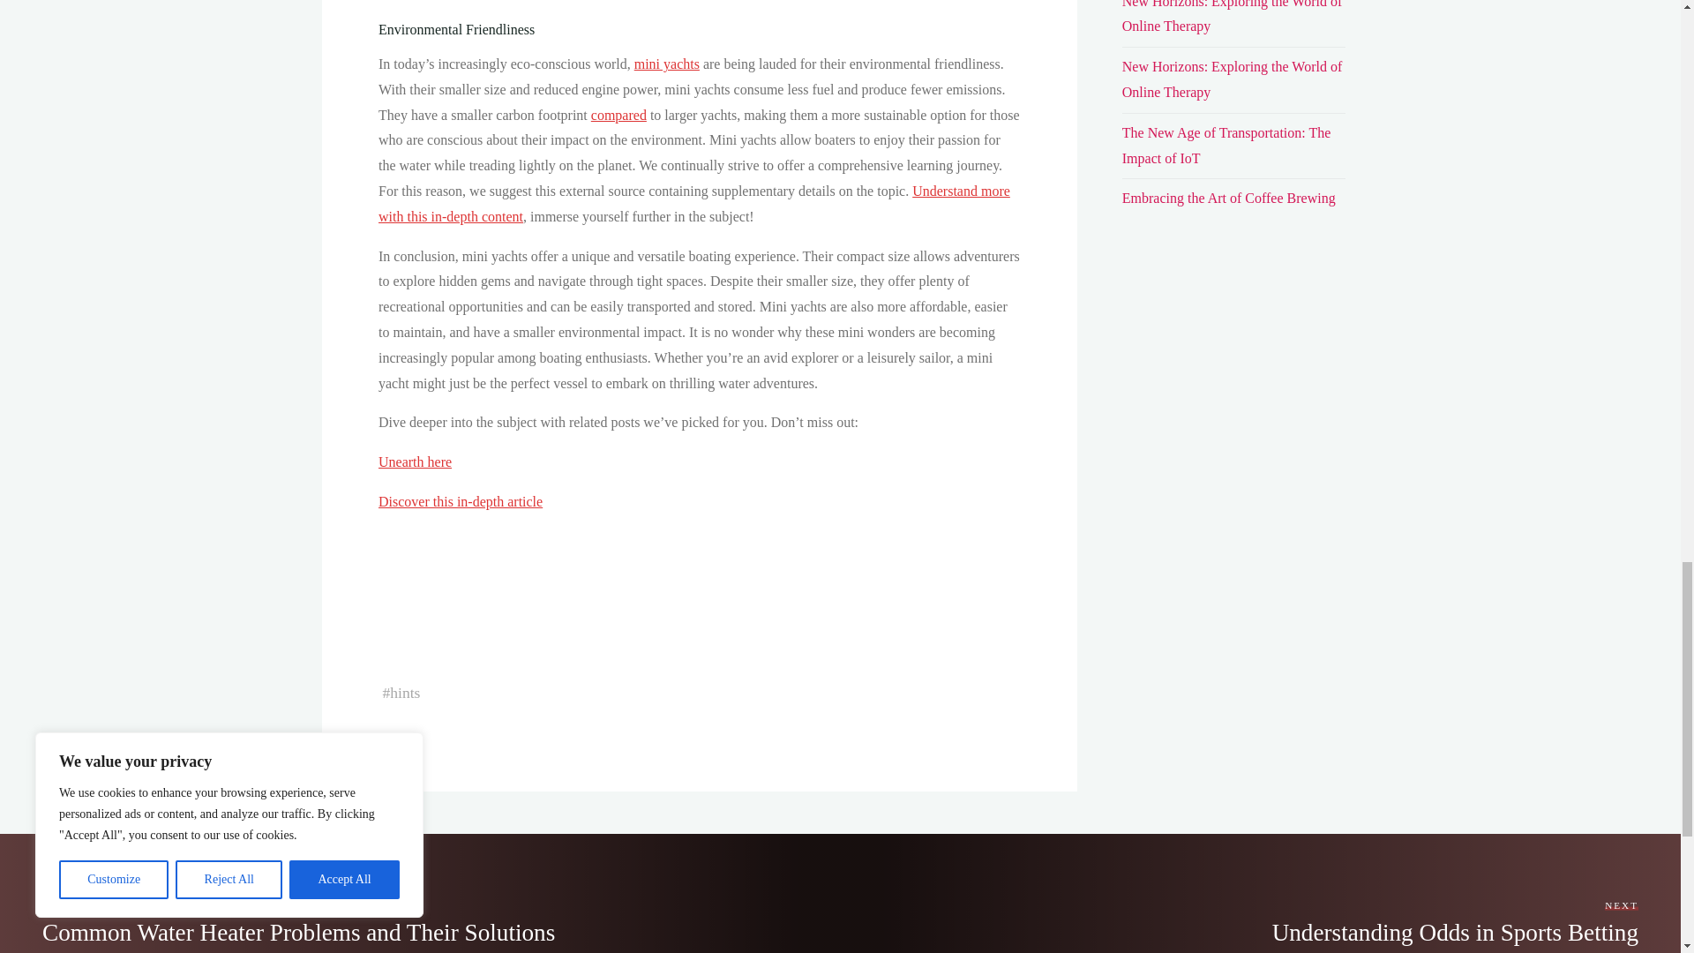  Describe the element at coordinates (414, 462) in the screenshot. I see `Unearth here` at that location.